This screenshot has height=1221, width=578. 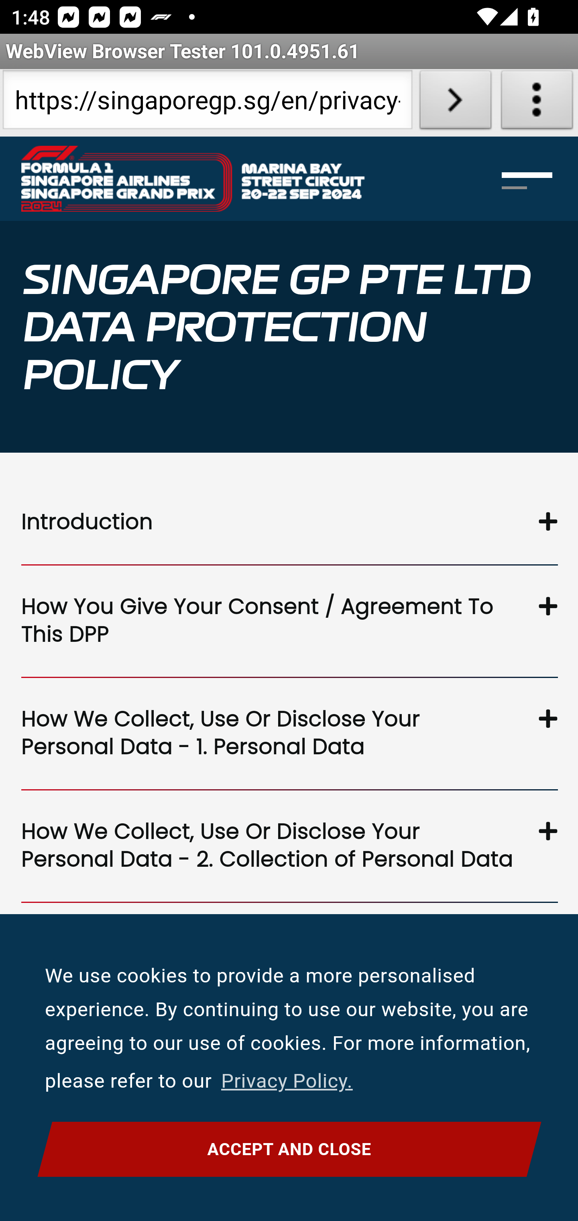 What do you see at coordinates (287, 1081) in the screenshot?
I see `learn more about cookies` at bounding box center [287, 1081].